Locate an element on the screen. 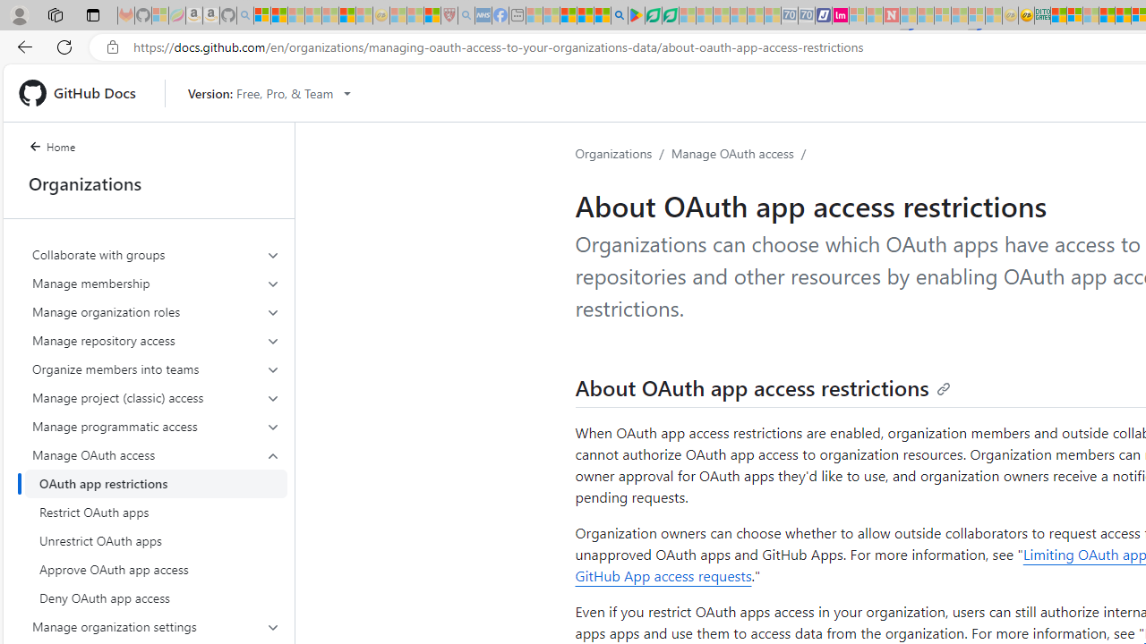 The height and width of the screenshot is (644, 1146). Deny OAuth app access is located at coordinates (156, 597).